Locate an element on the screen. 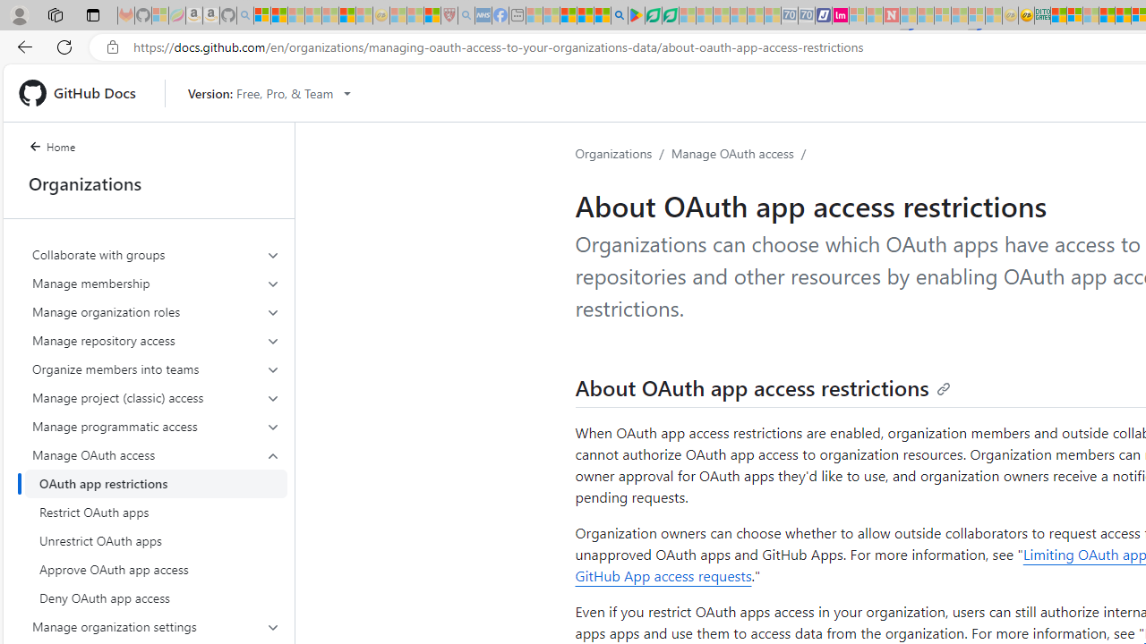 The height and width of the screenshot is (644, 1146). Deny OAuth app access is located at coordinates (156, 597).